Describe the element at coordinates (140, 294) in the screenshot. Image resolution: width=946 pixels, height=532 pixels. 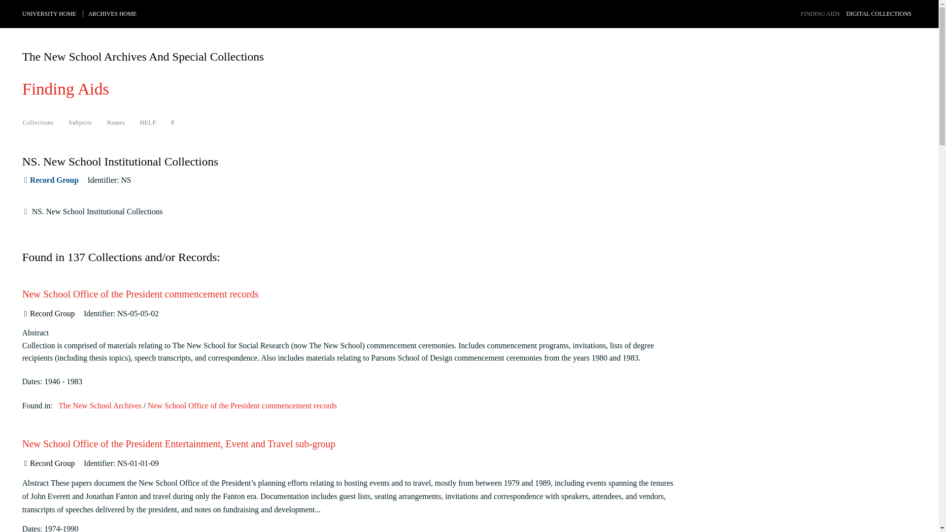
I see `New School Office of the President commencement records` at that location.